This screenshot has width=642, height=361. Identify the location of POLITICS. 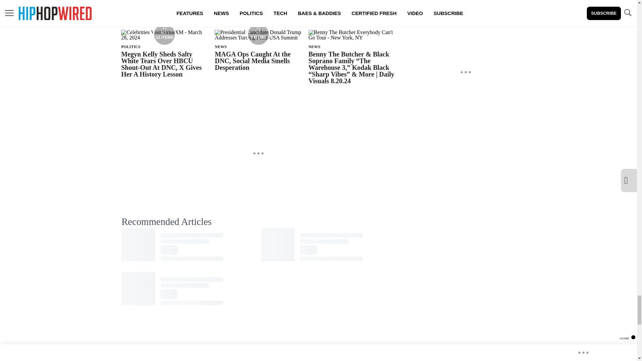
(130, 46).